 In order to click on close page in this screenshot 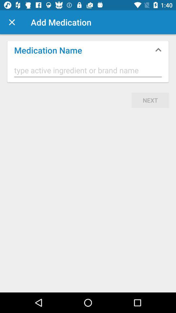, I will do `click(12, 22)`.